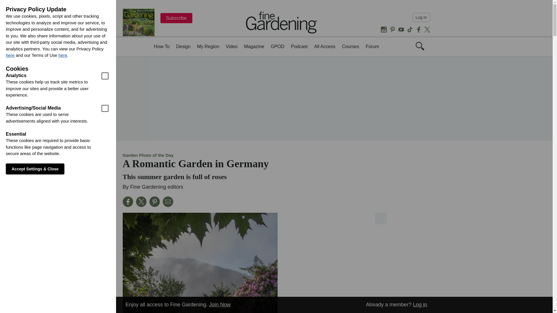 This screenshot has width=557, height=313. Describe the element at coordinates (254, 46) in the screenshot. I see `Magazine` at that location.